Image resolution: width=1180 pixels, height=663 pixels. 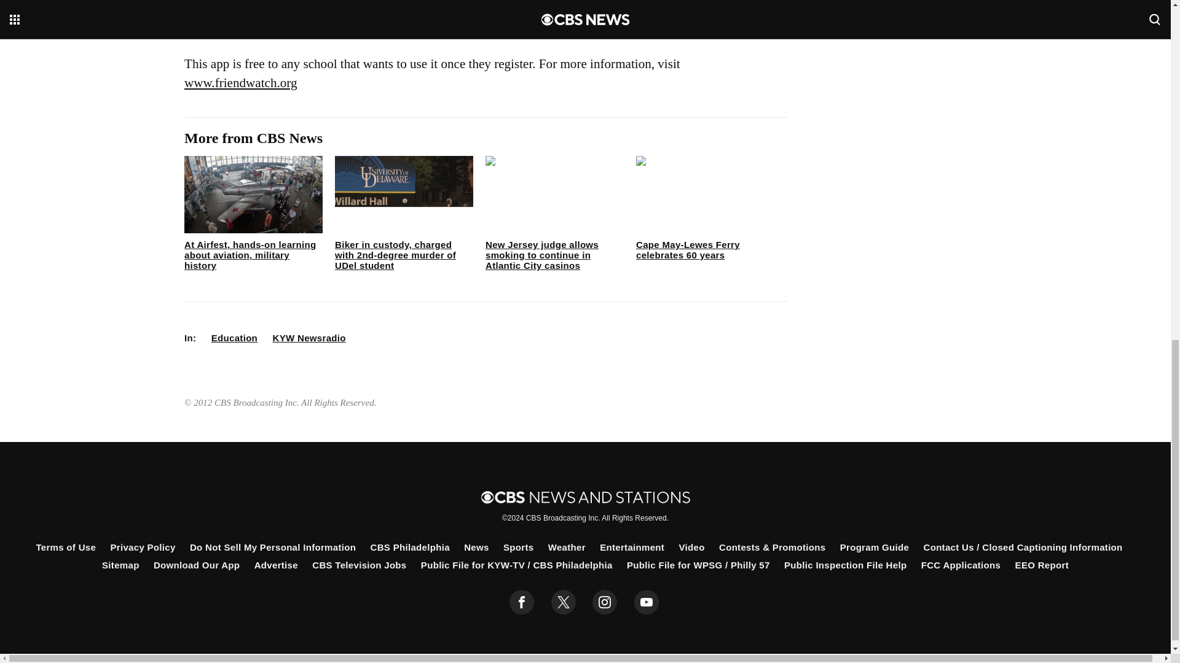 I want to click on twitter, so click(x=563, y=602).